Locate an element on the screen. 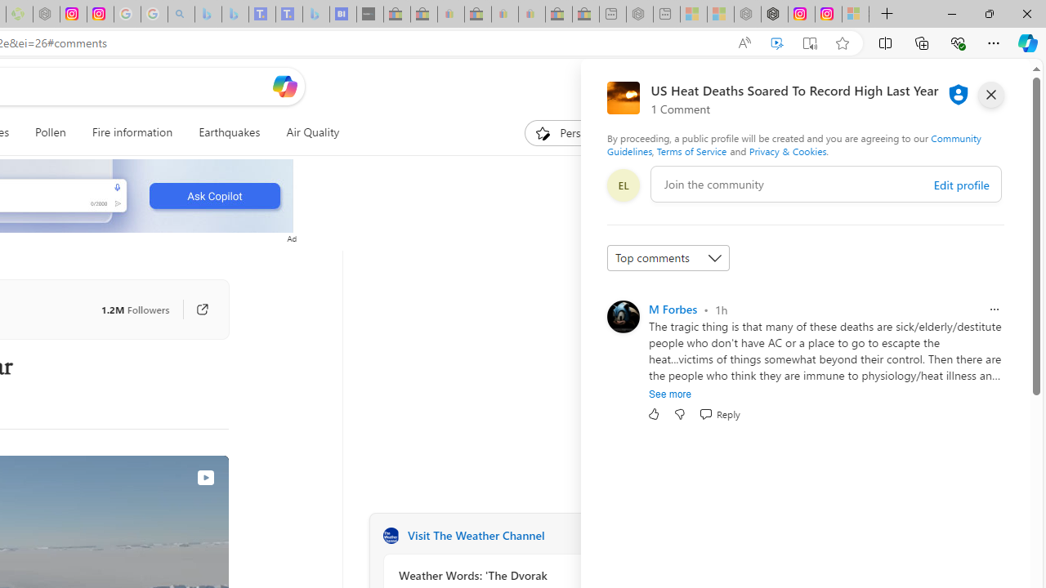  Payments Terms of Use | eBay.com - Sleeping is located at coordinates (531, 15).